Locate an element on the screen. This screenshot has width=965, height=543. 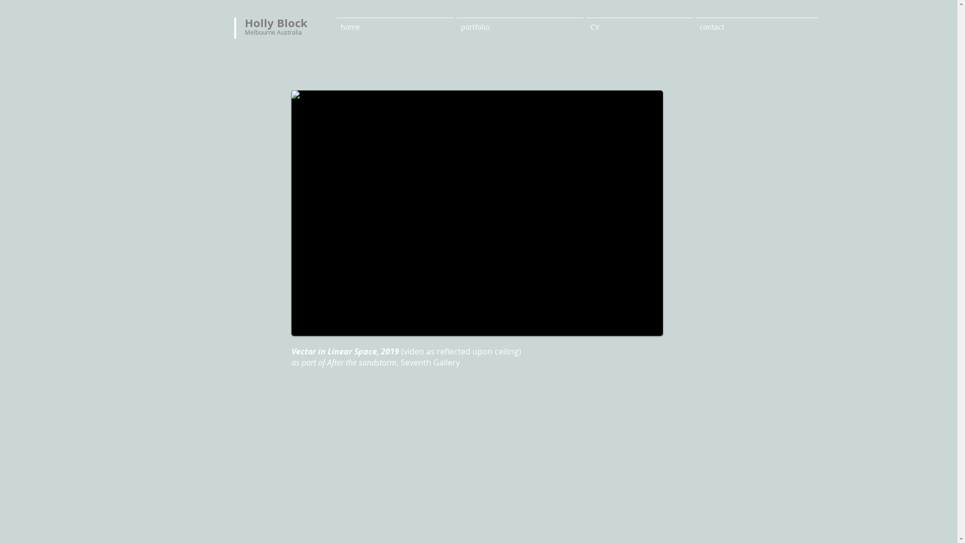
CV is located at coordinates (639, 22).